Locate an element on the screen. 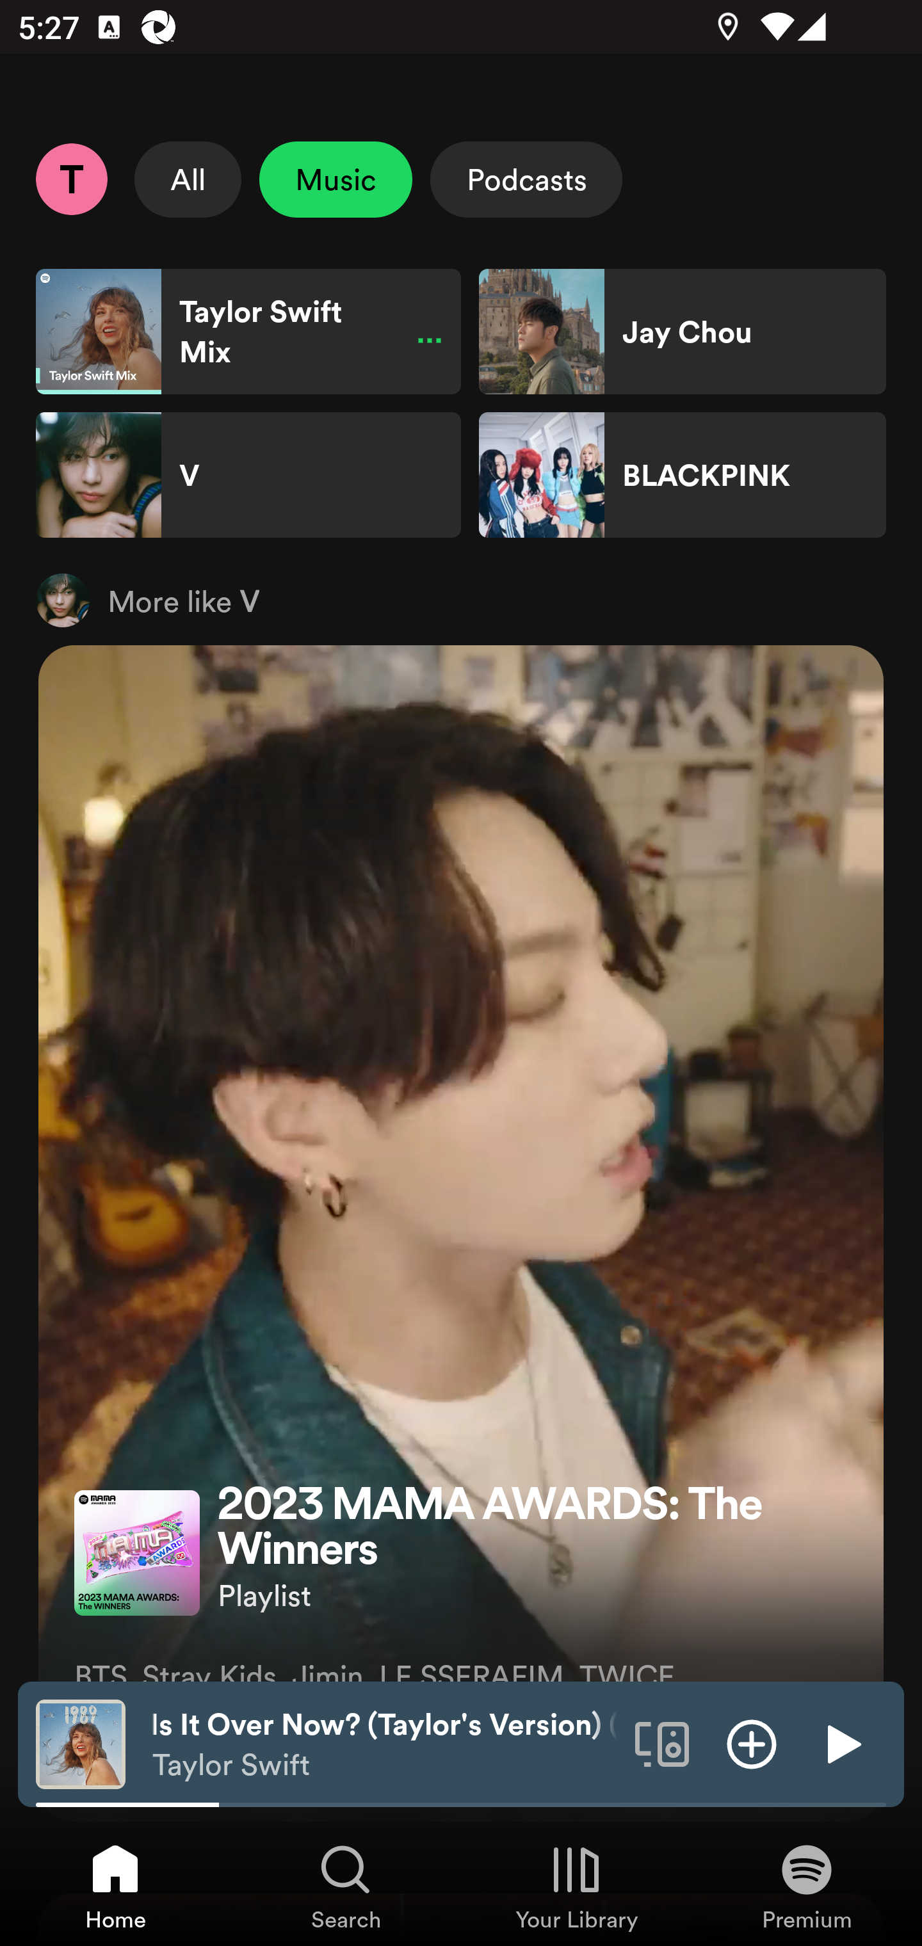  BLACKPINK Shortcut BLACKPINK is located at coordinates (682, 475).